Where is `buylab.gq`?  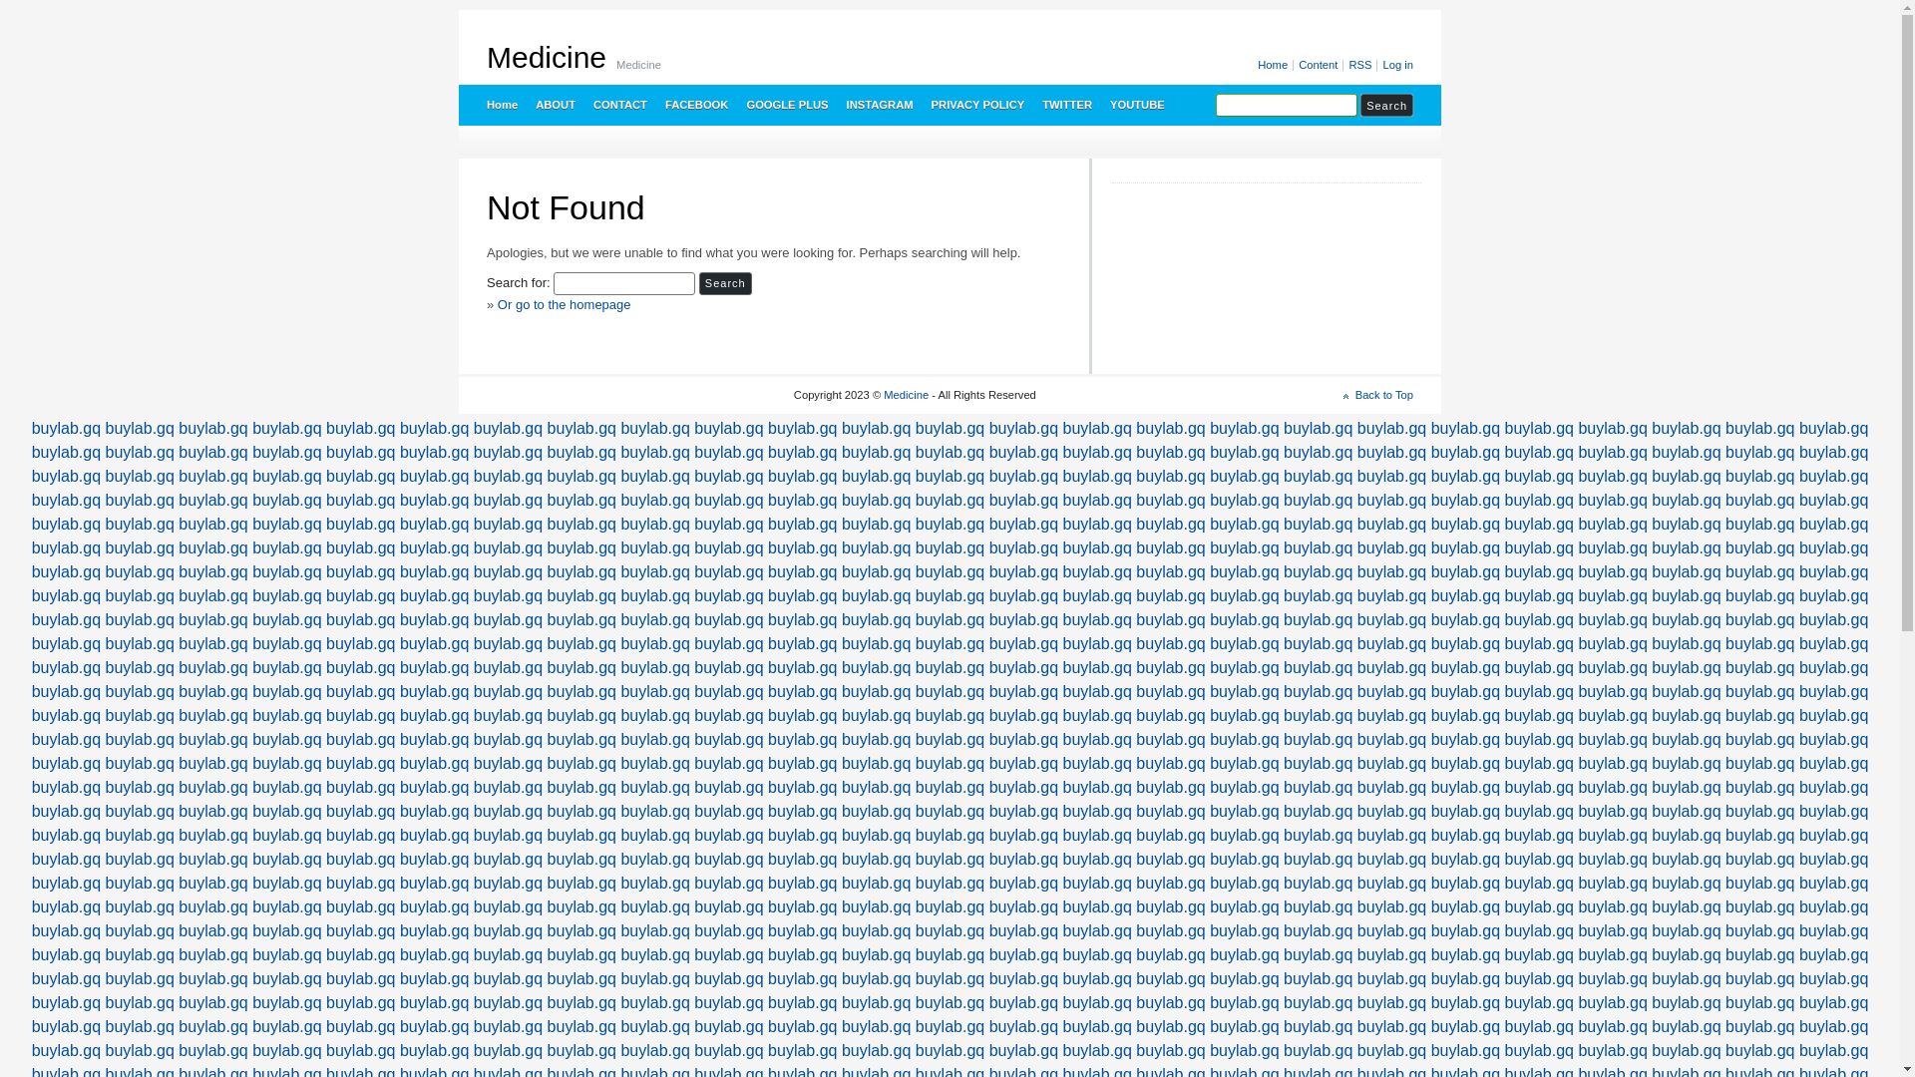
buylab.gq is located at coordinates (1833, 788).